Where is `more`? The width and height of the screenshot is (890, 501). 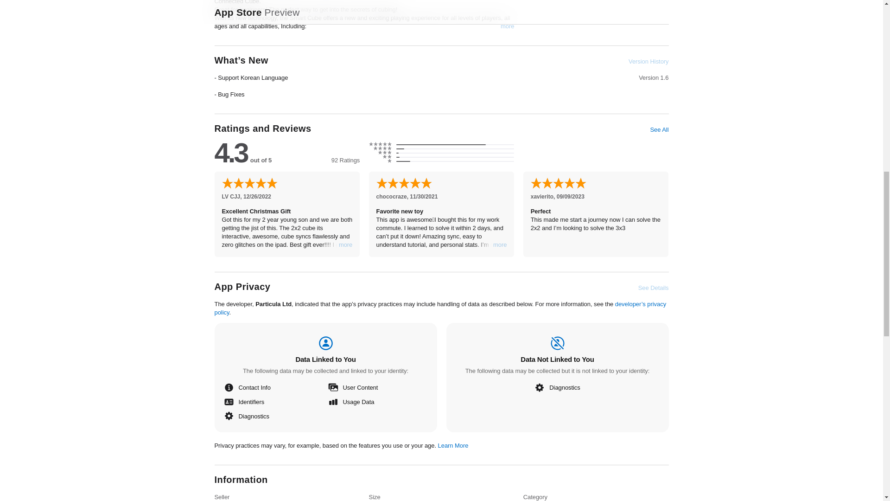
more is located at coordinates (500, 245).